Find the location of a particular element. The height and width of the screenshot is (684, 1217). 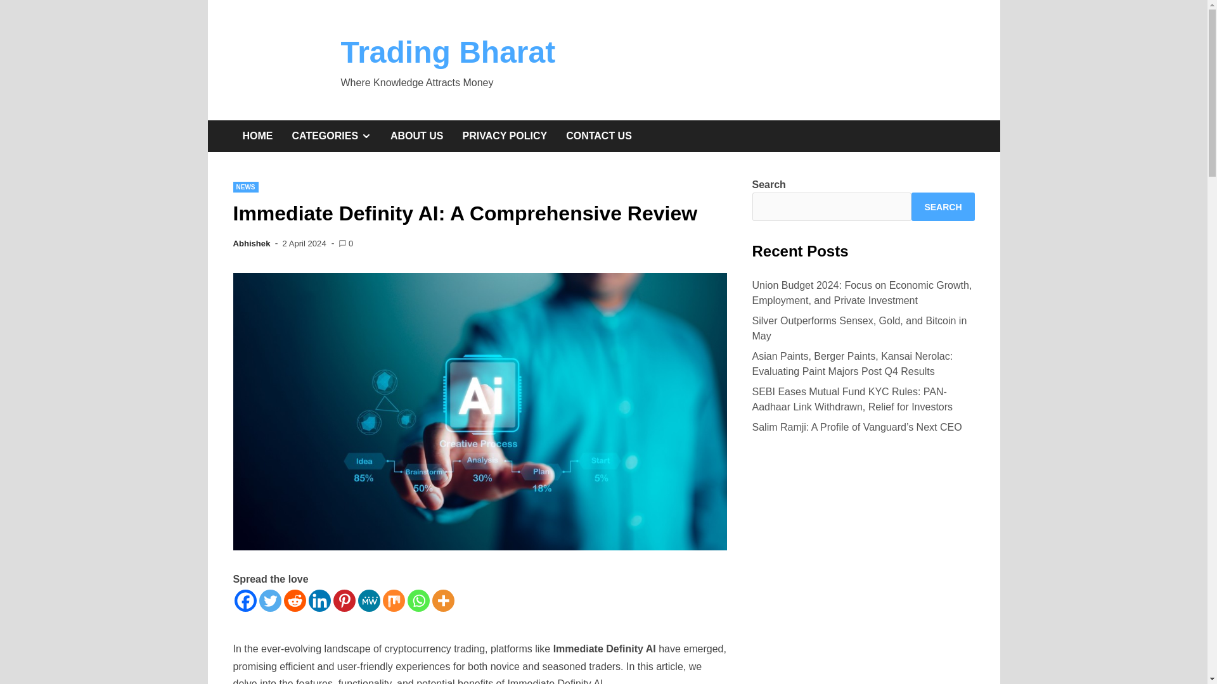

Reddit is located at coordinates (295, 600).